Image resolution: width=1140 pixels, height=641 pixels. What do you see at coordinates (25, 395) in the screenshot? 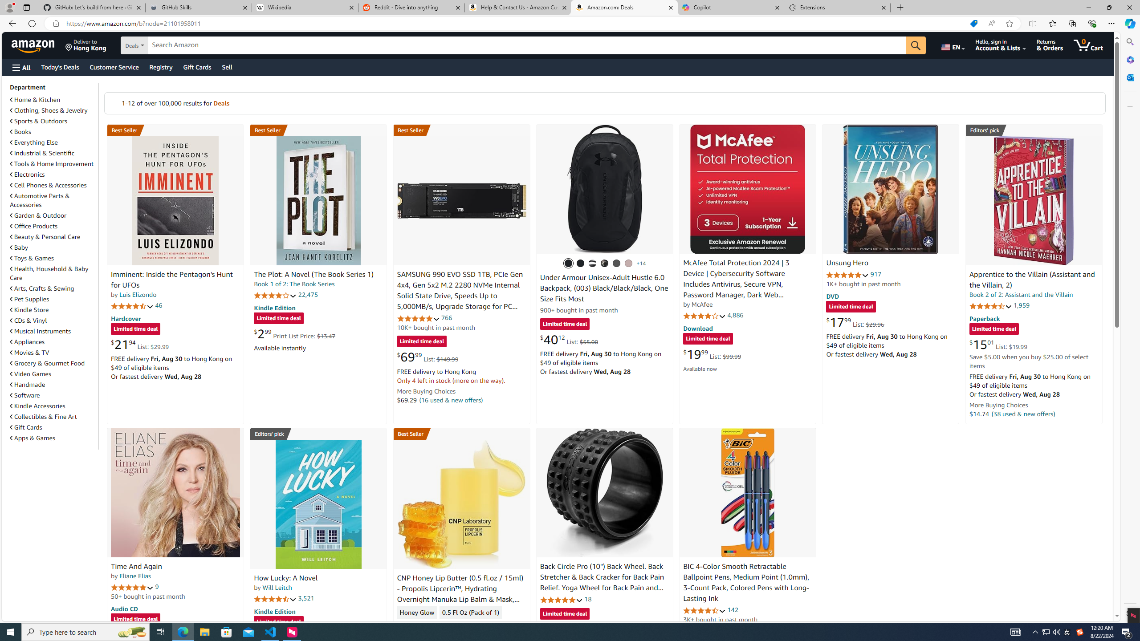
I see `Software` at bounding box center [25, 395].